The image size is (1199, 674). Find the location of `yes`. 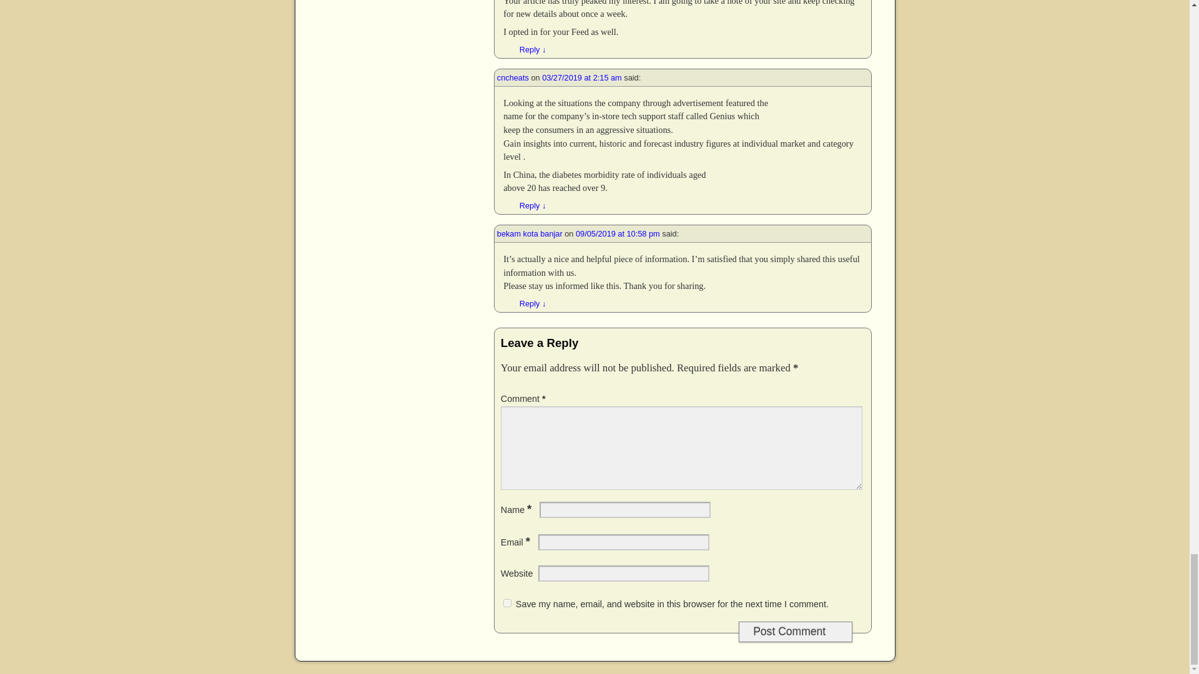

yes is located at coordinates (507, 603).